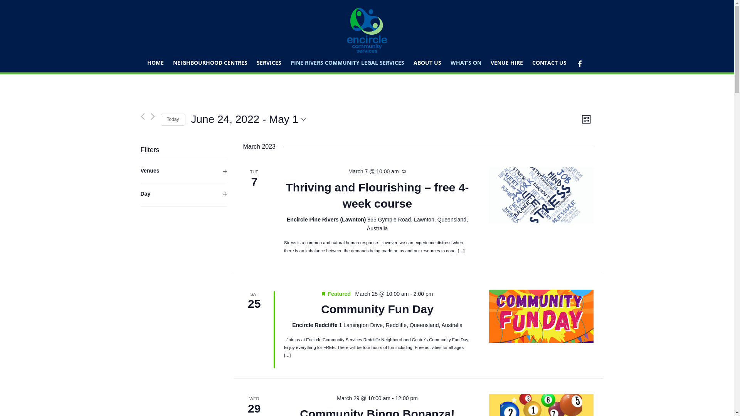  Describe the element at coordinates (173, 119) in the screenshot. I see `Today` at that location.